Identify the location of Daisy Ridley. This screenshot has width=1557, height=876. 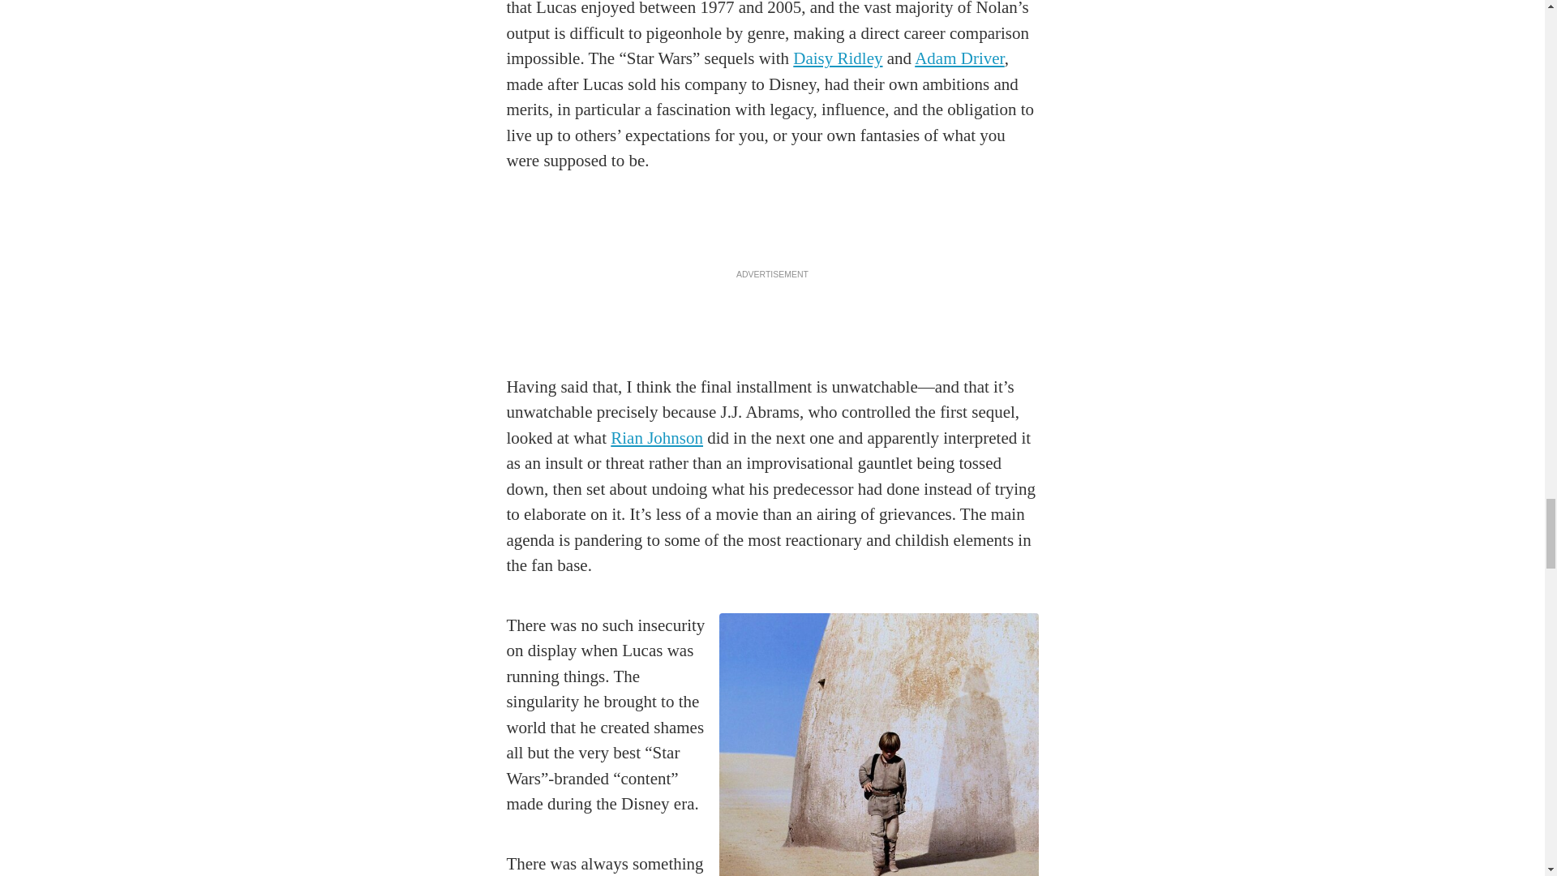
(837, 58).